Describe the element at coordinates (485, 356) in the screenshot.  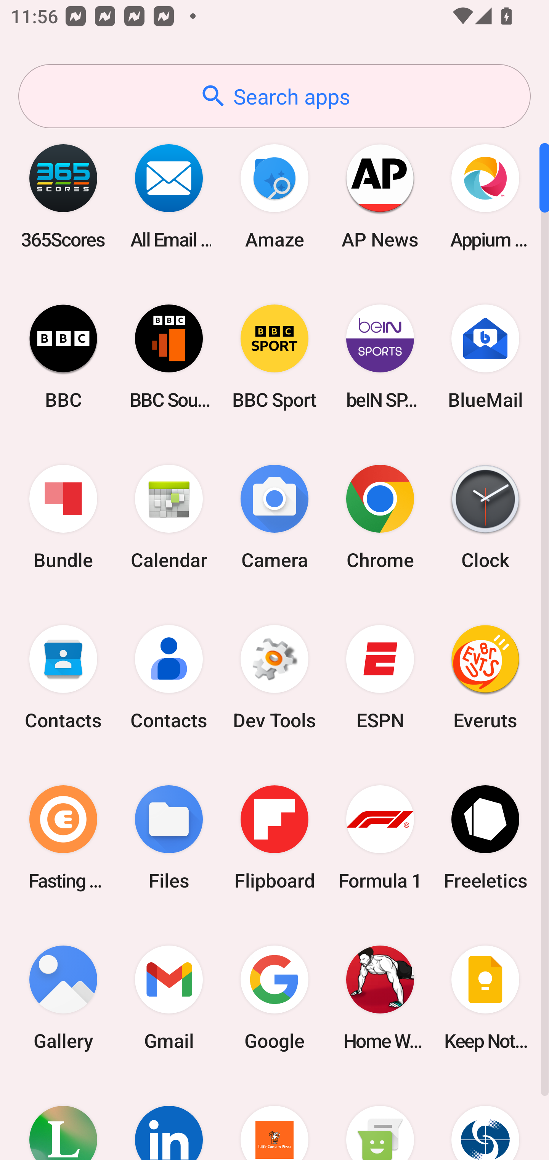
I see `BlueMail` at that location.